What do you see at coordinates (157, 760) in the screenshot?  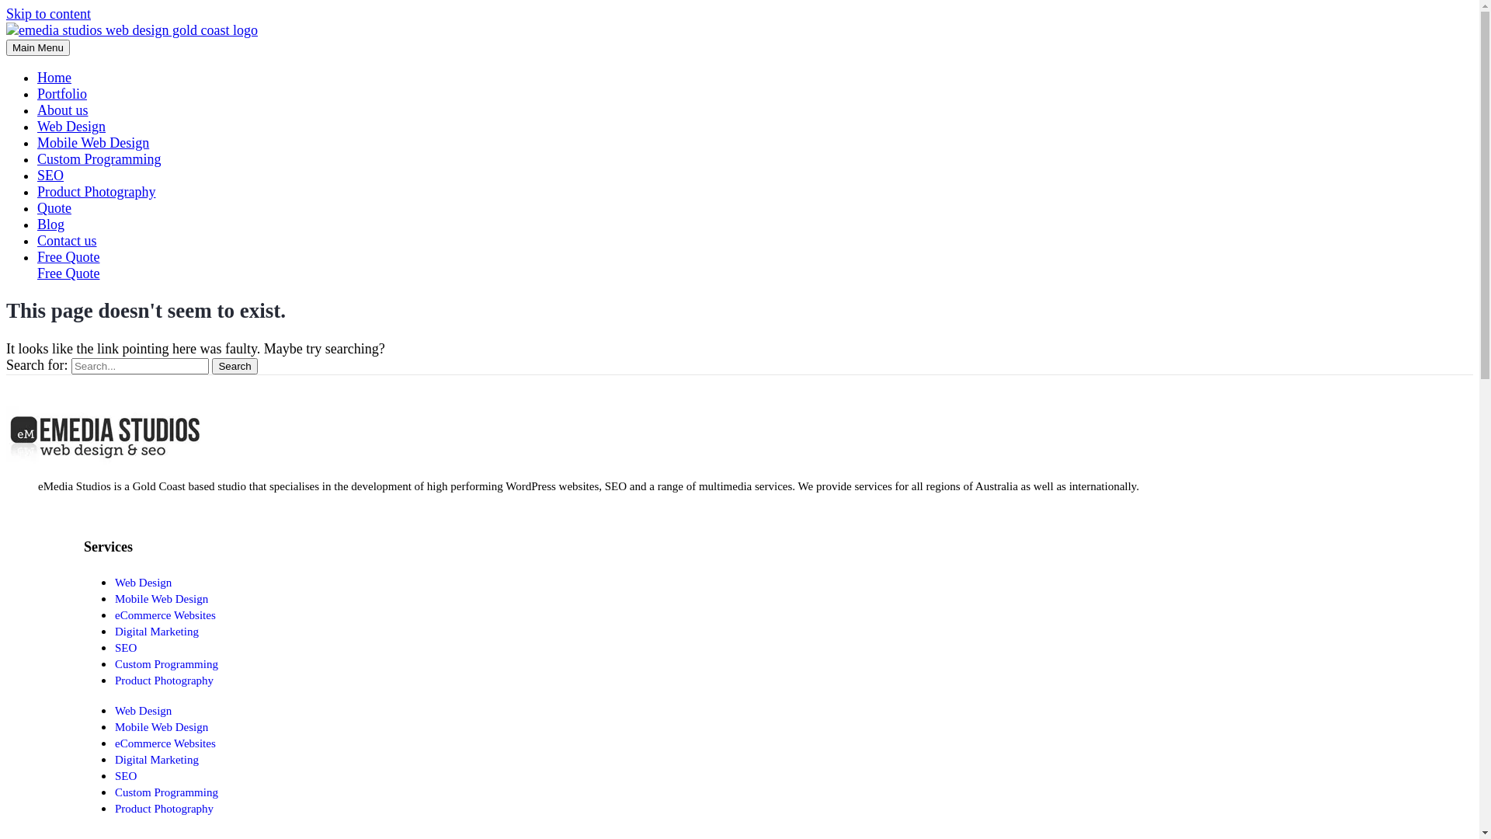 I see `Digital Marketing` at bounding box center [157, 760].